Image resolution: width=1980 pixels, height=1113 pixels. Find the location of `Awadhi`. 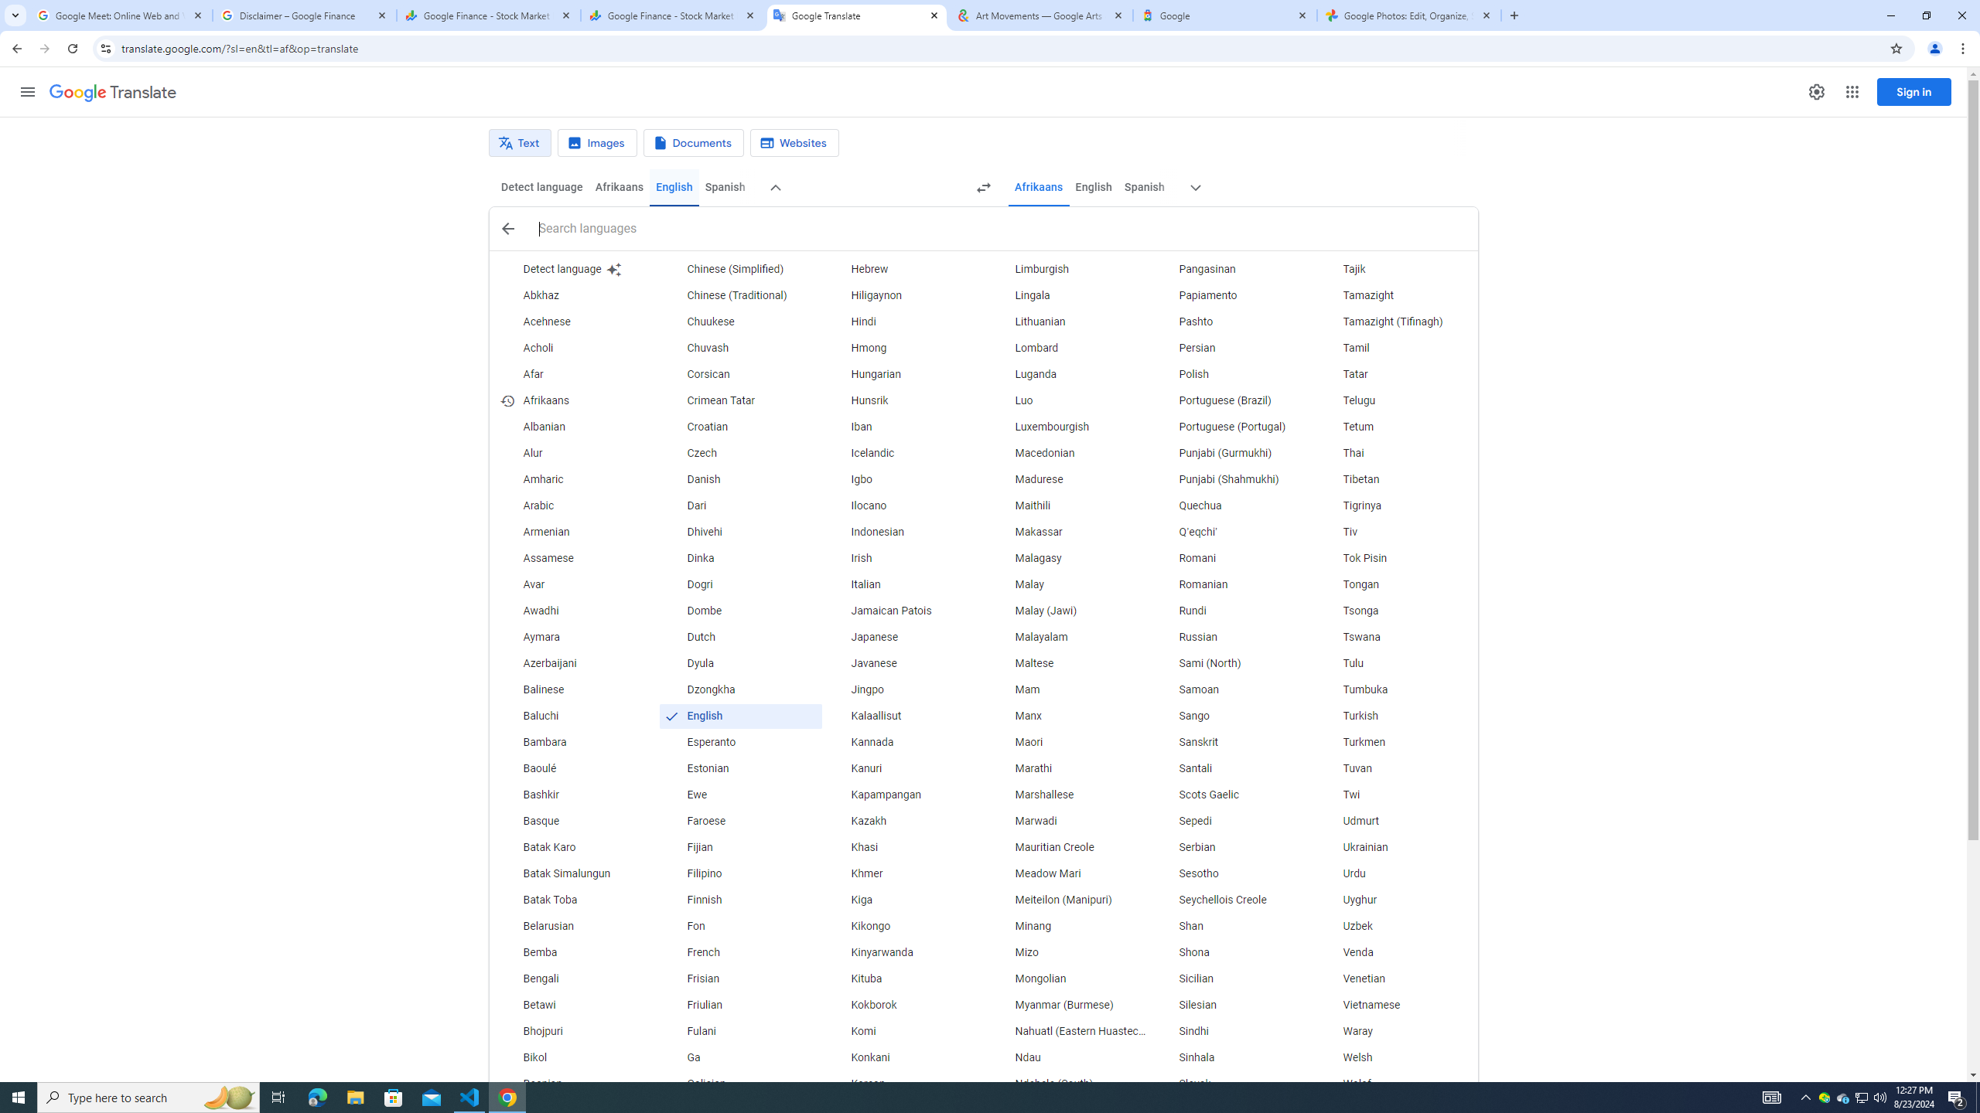

Awadhi is located at coordinates (575, 611).